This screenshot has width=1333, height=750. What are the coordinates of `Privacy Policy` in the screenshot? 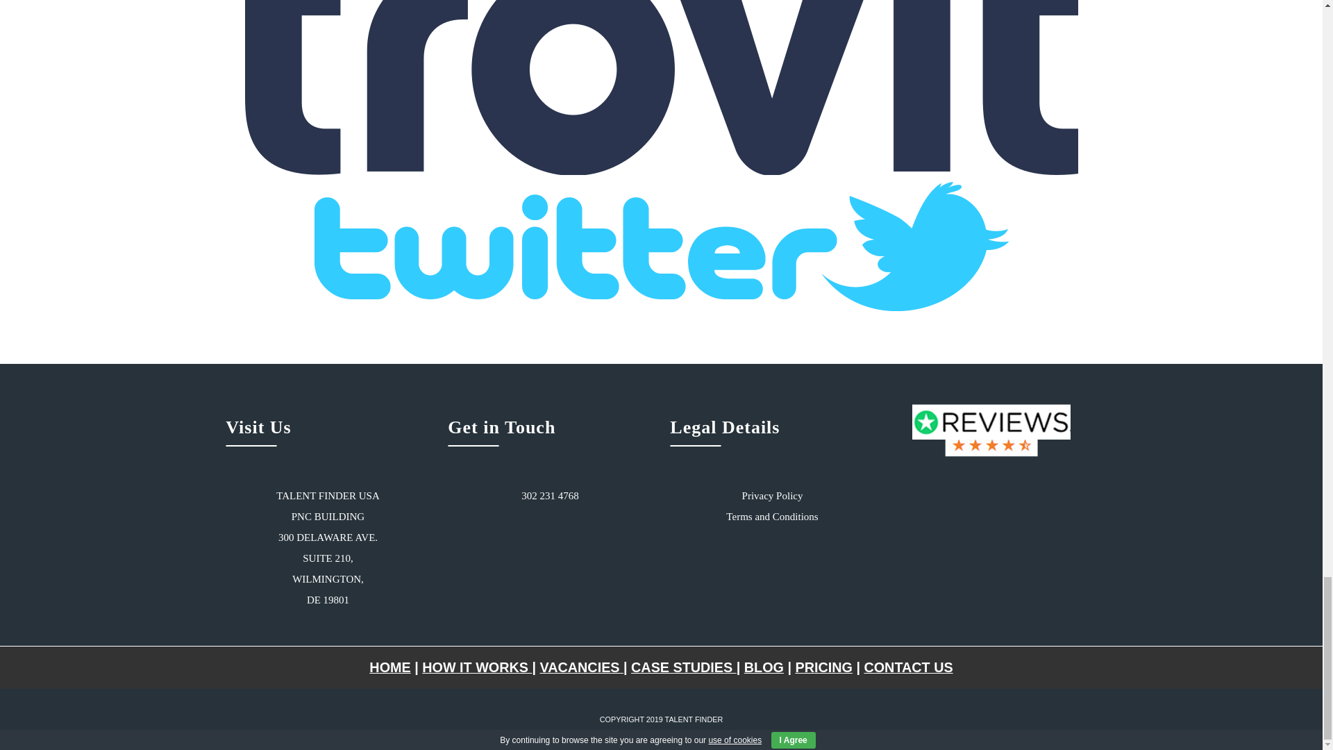 It's located at (773, 496).